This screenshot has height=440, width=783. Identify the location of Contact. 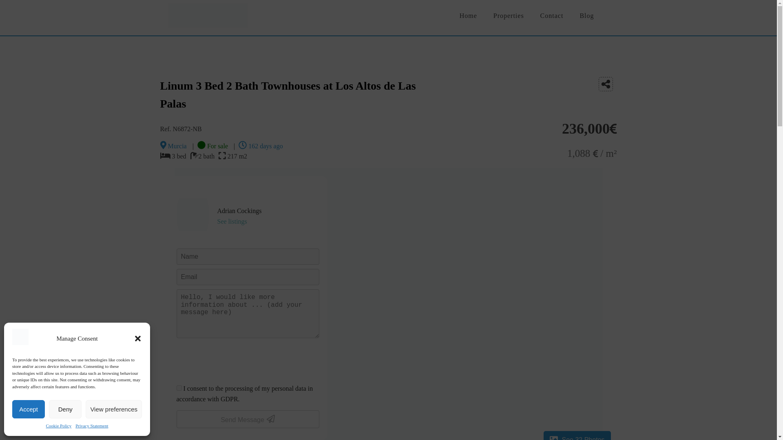
(552, 15).